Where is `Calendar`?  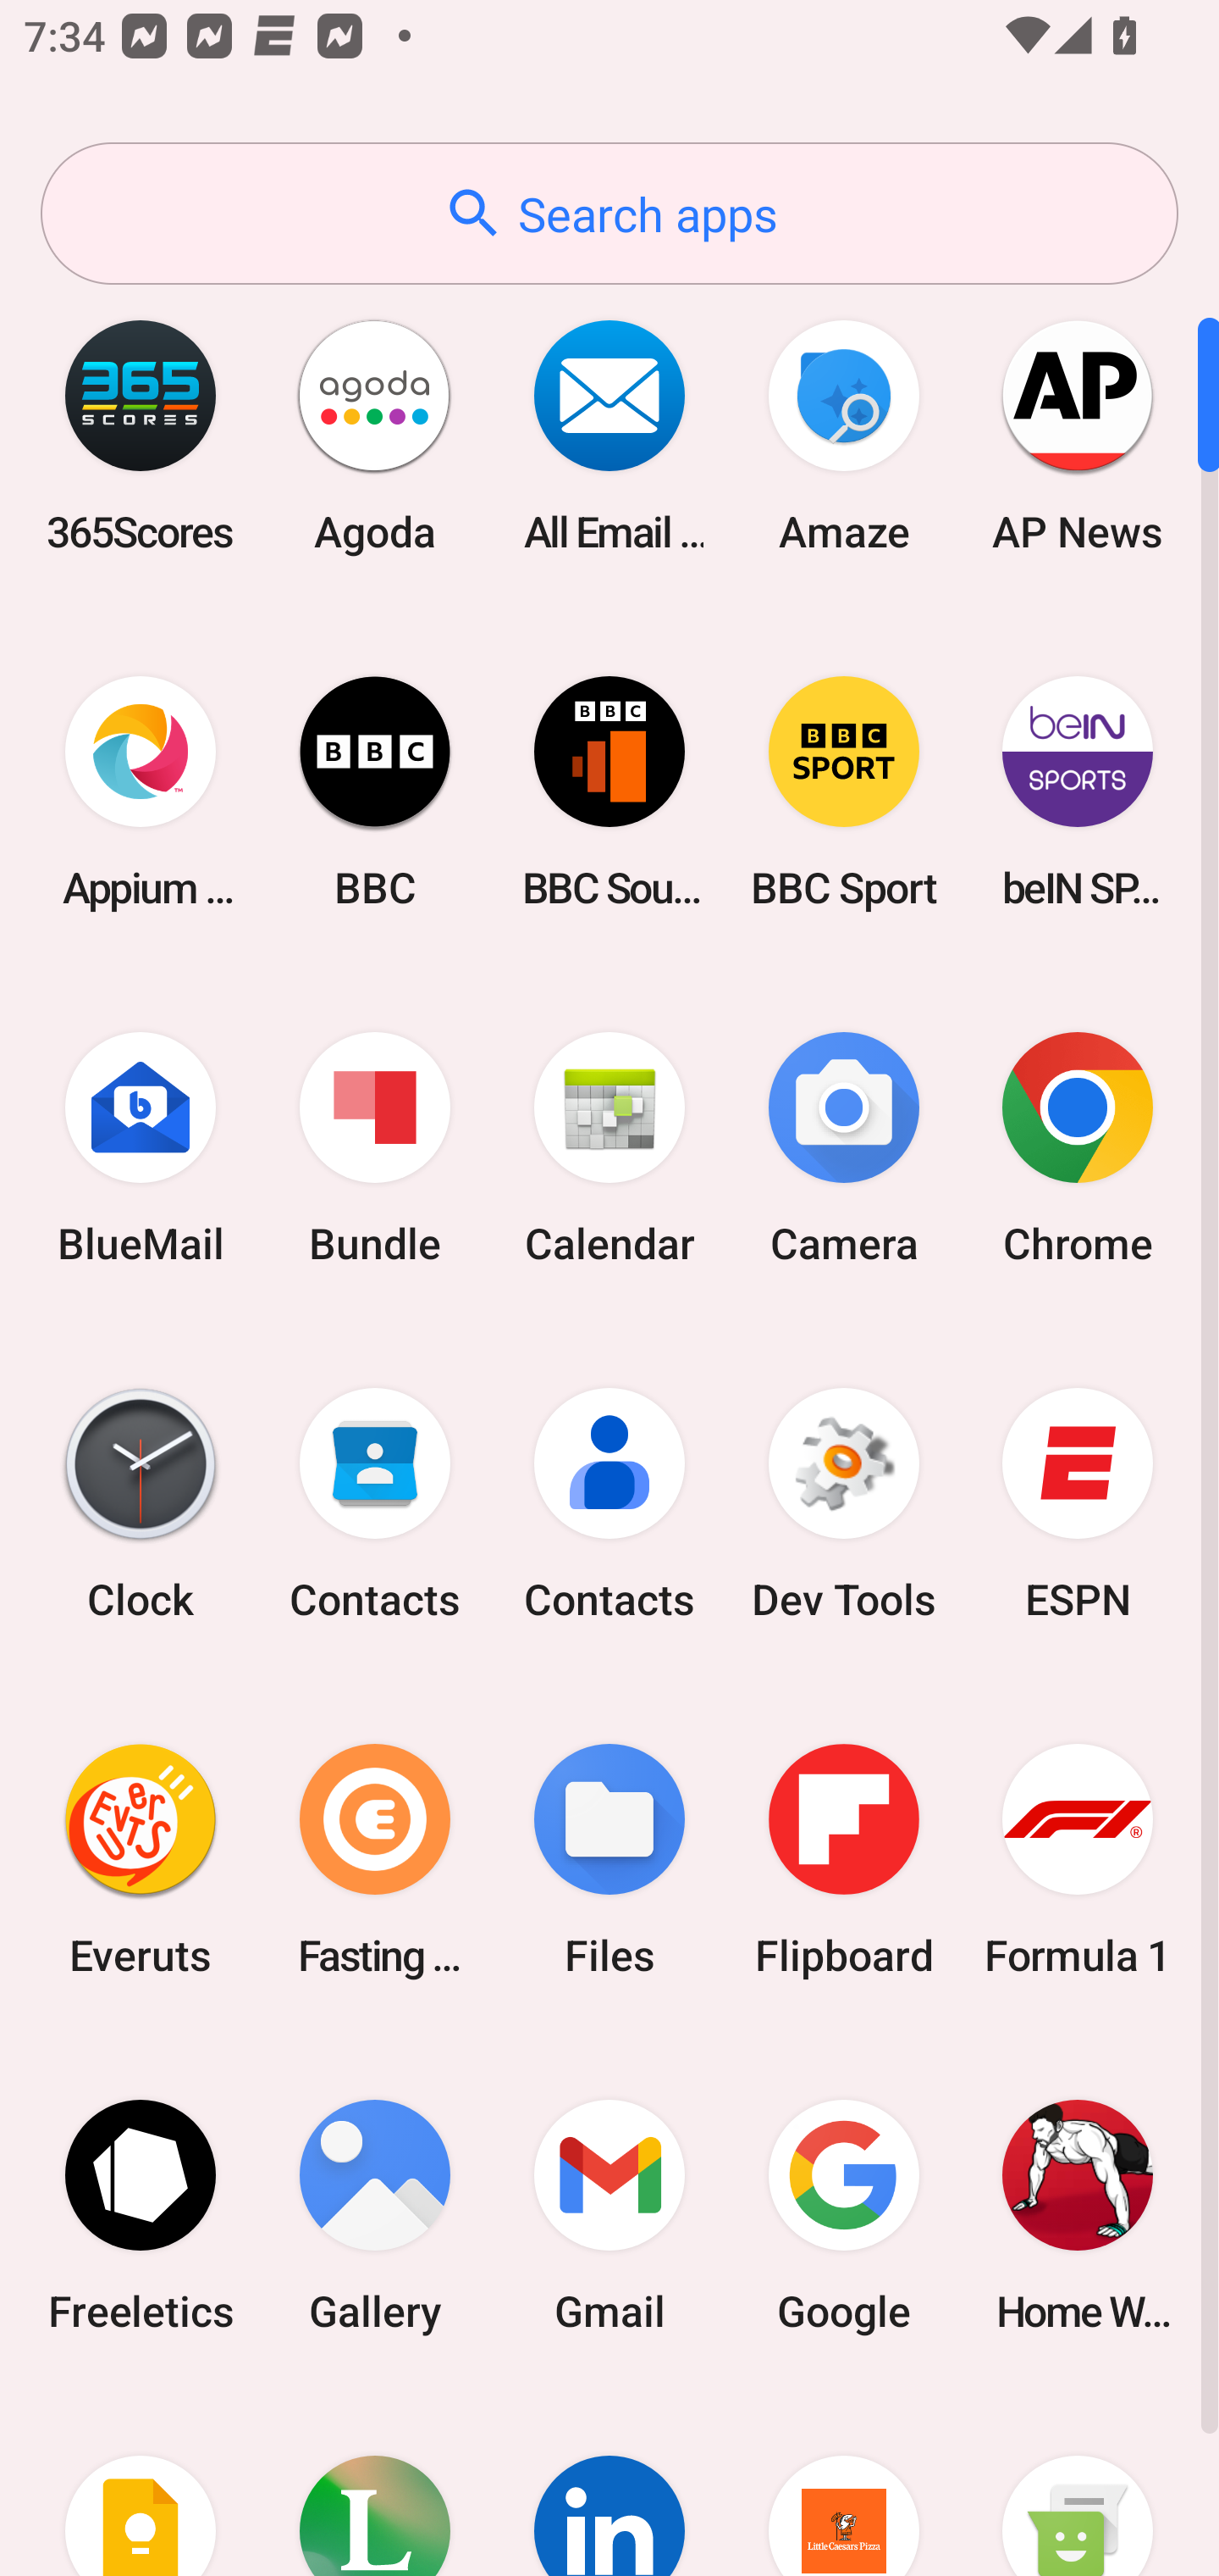 Calendar is located at coordinates (609, 1149).